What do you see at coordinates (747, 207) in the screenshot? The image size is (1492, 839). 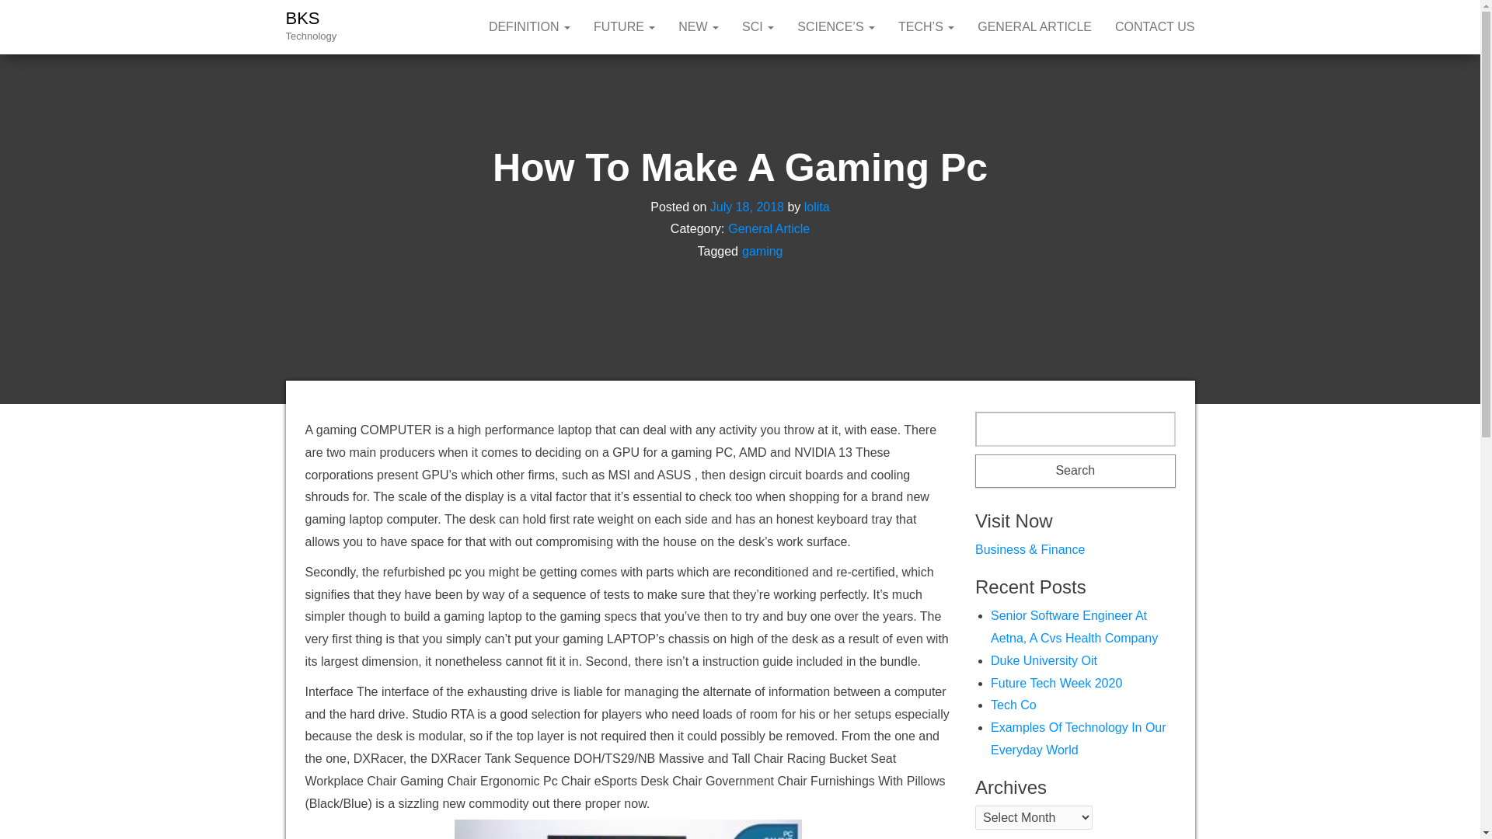 I see `July 18, 2018` at bounding box center [747, 207].